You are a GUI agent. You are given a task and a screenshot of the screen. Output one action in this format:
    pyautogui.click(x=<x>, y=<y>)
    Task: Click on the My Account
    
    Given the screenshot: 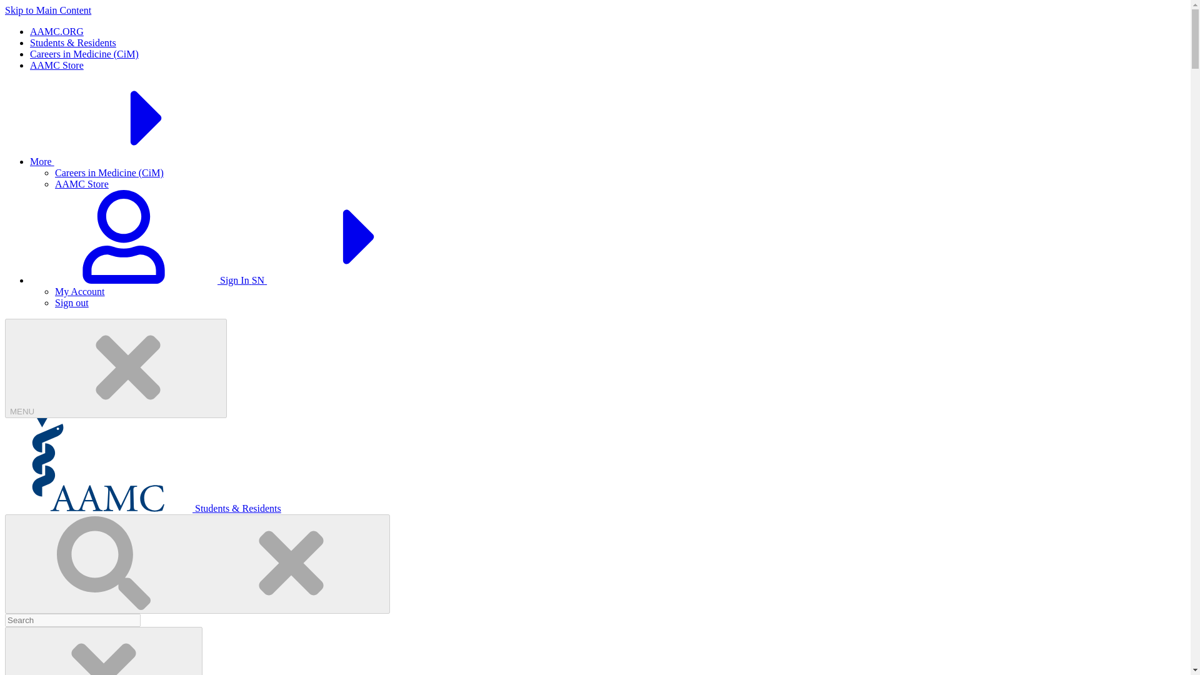 What is the action you would take?
    pyautogui.click(x=80, y=291)
    